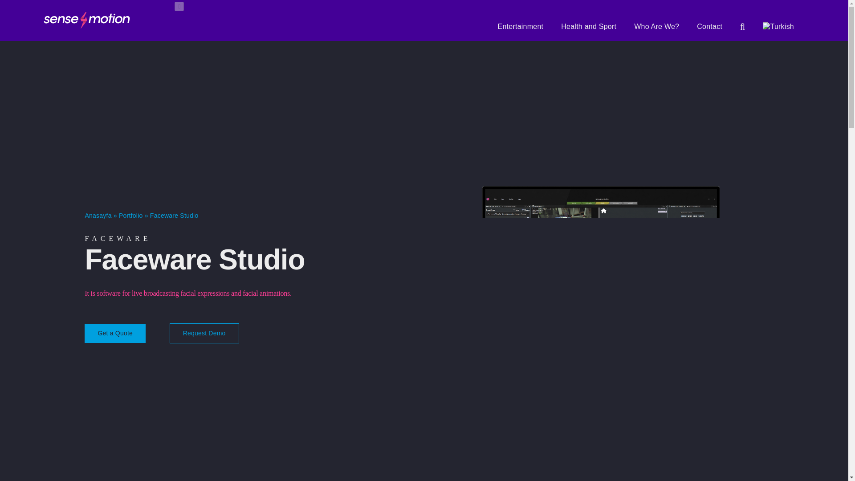 The width and height of the screenshot is (855, 481). I want to click on Who Are We?, so click(656, 27).